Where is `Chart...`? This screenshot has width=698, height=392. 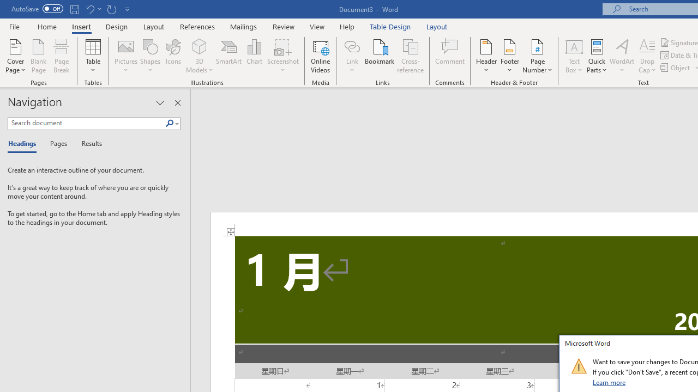 Chart... is located at coordinates (254, 56).